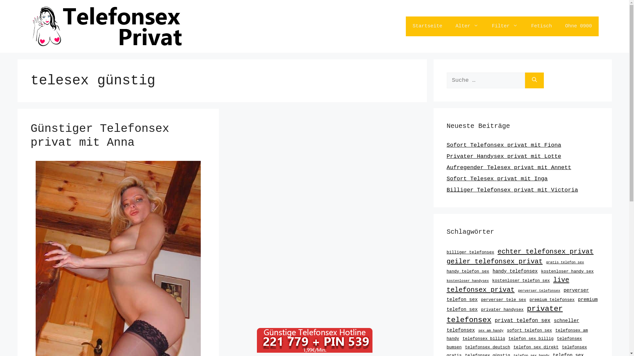 This screenshot has width=634, height=356. Describe the element at coordinates (552, 300) in the screenshot. I see `premium telefonsex` at that location.